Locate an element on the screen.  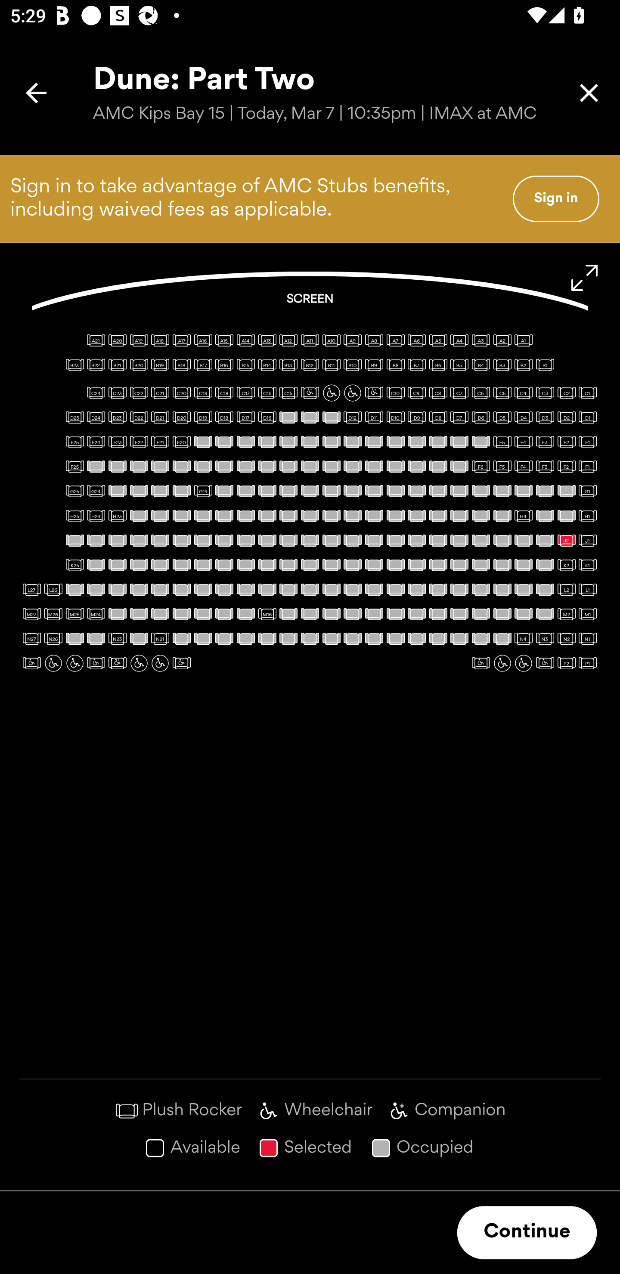
P11, Wheelchair companion seat, available is located at coordinates (96, 663).